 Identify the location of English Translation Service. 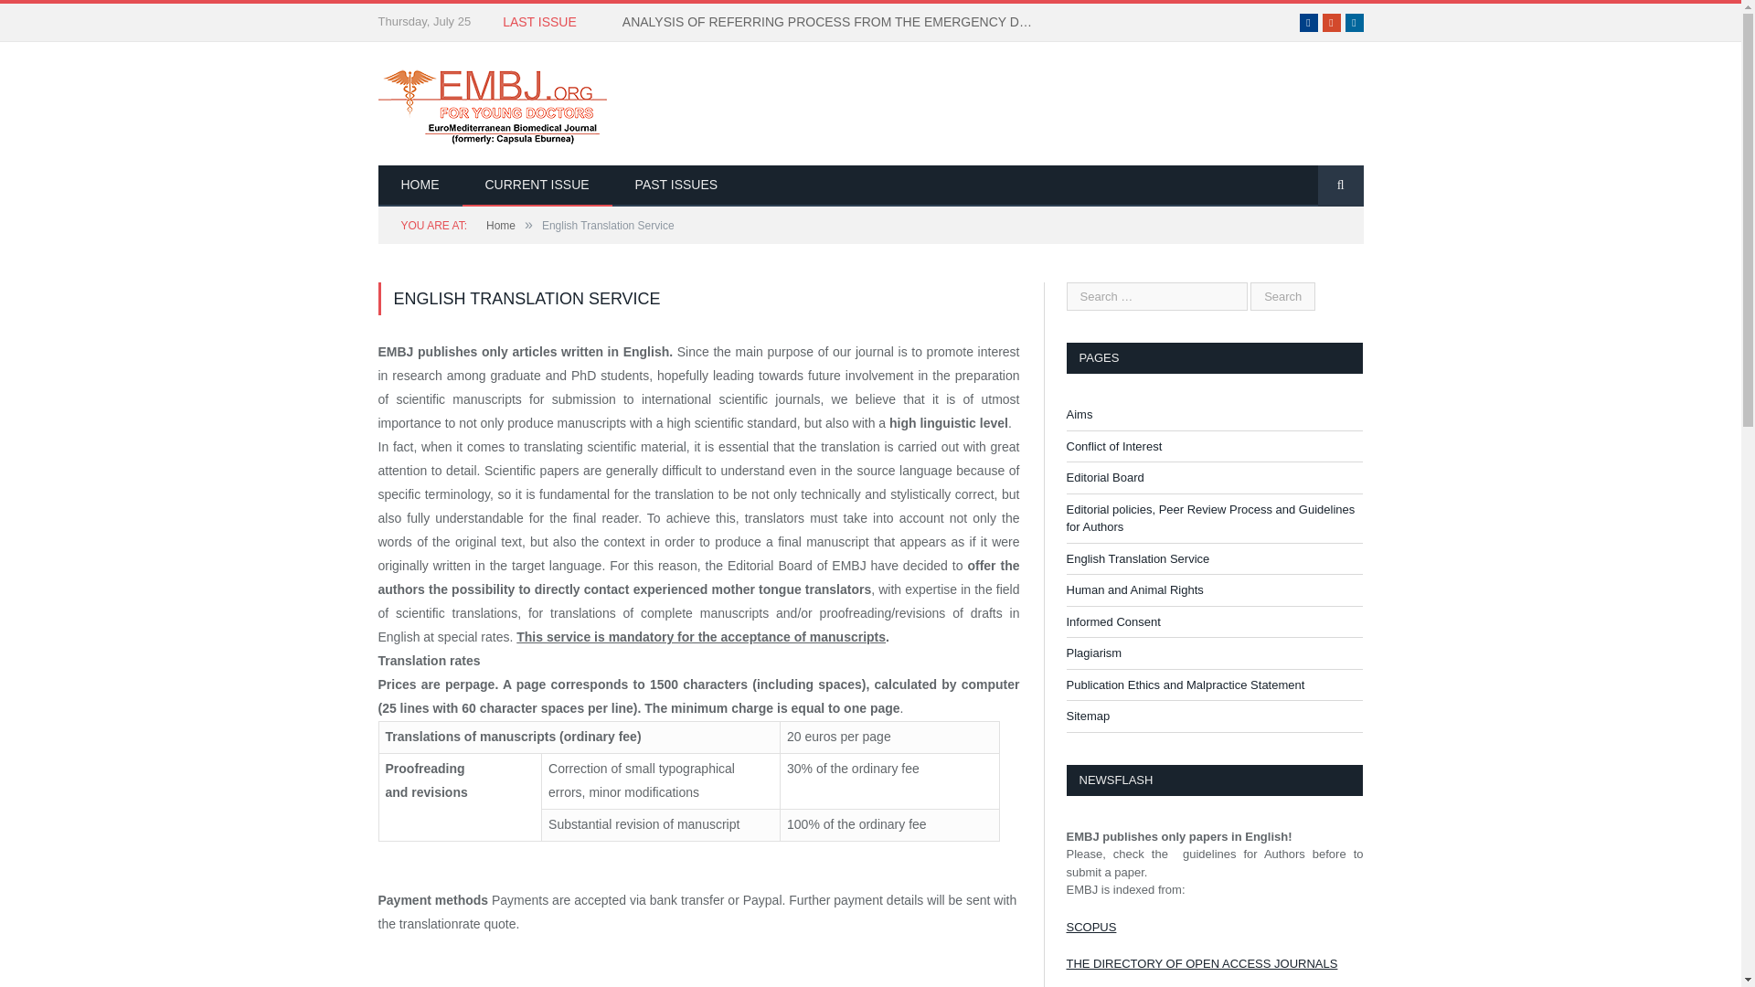
(1137, 557).